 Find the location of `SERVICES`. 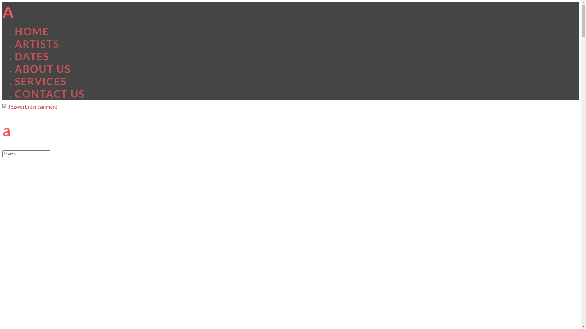

SERVICES is located at coordinates (41, 81).